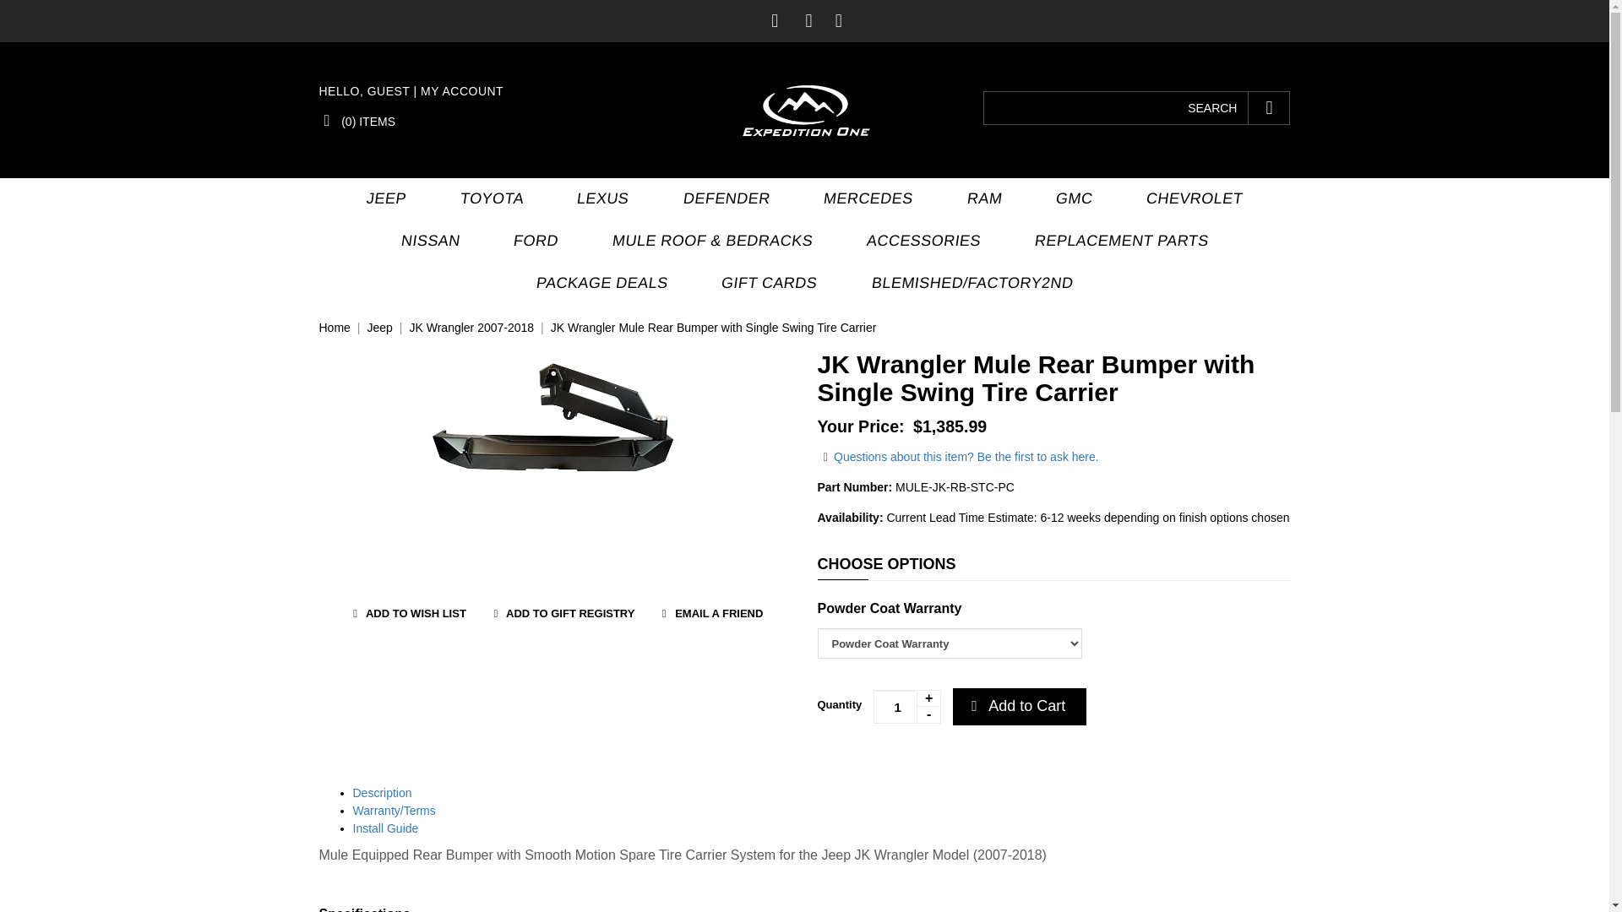 This screenshot has width=1622, height=912. Describe the element at coordinates (488, 199) in the screenshot. I see `TOYOTA` at that location.